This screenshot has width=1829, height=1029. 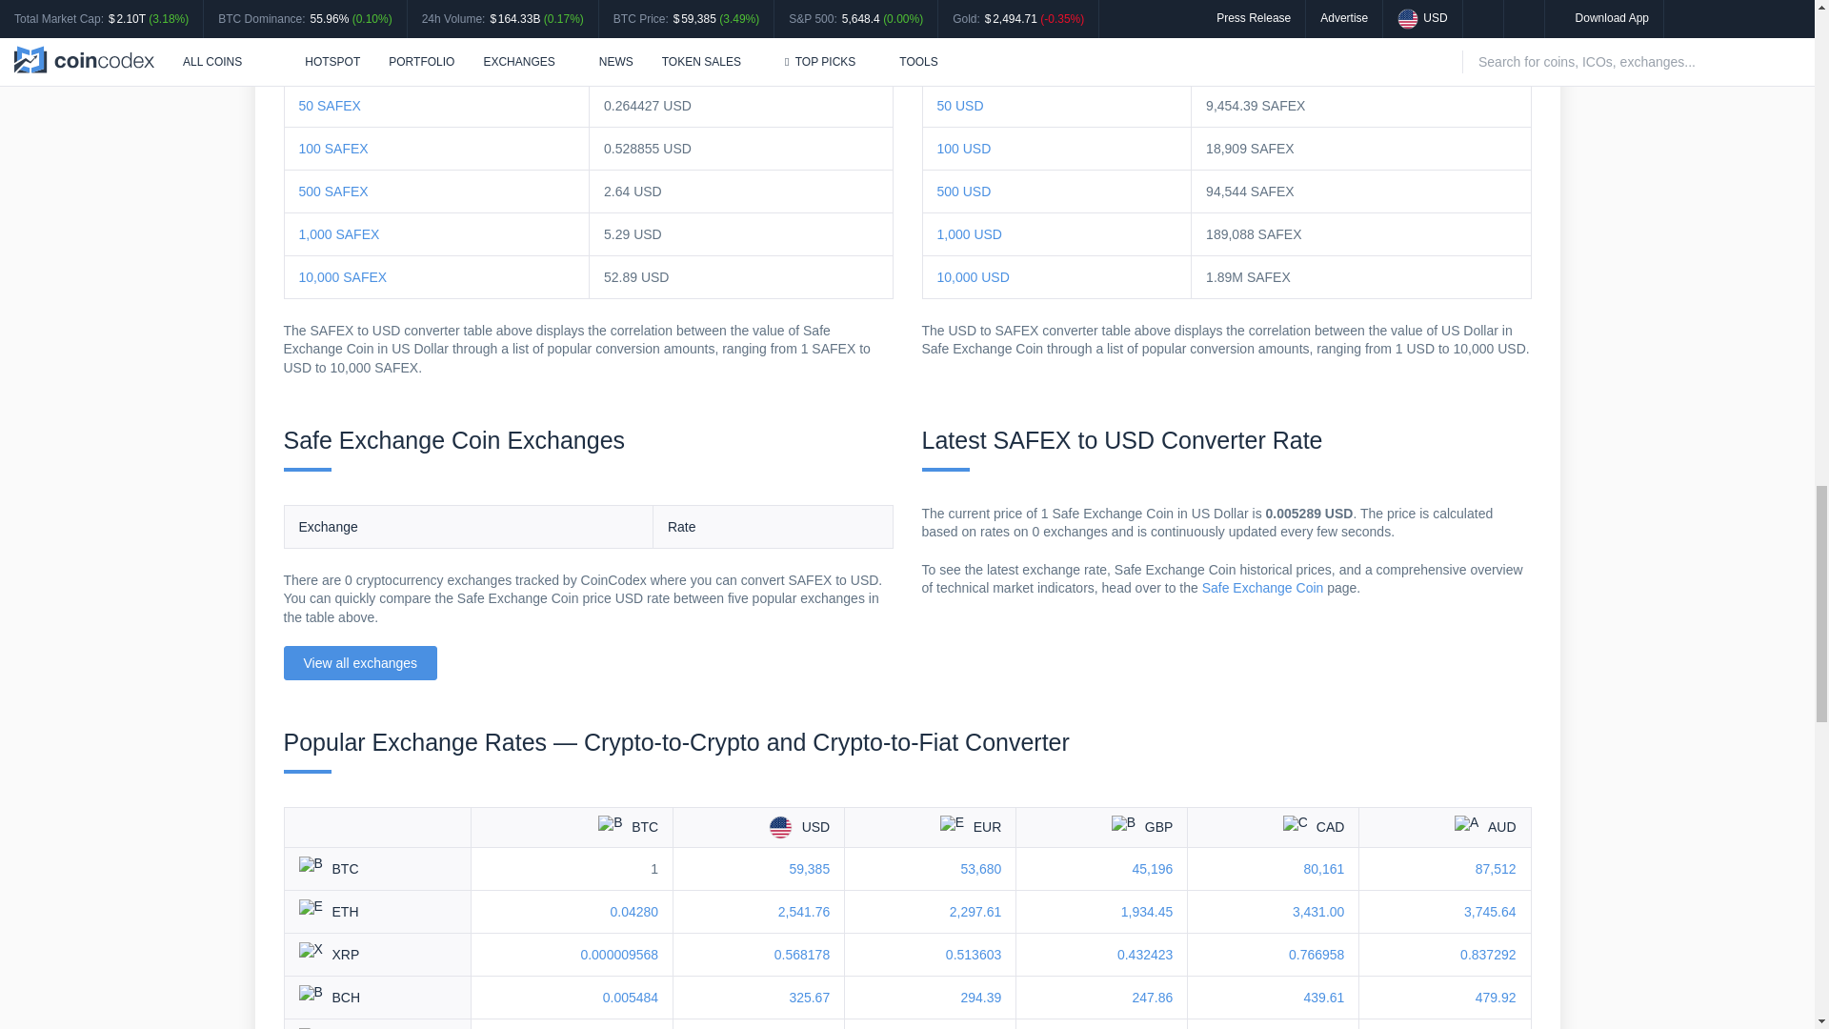 I want to click on 25 SAFEX, so click(x=330, y=63).